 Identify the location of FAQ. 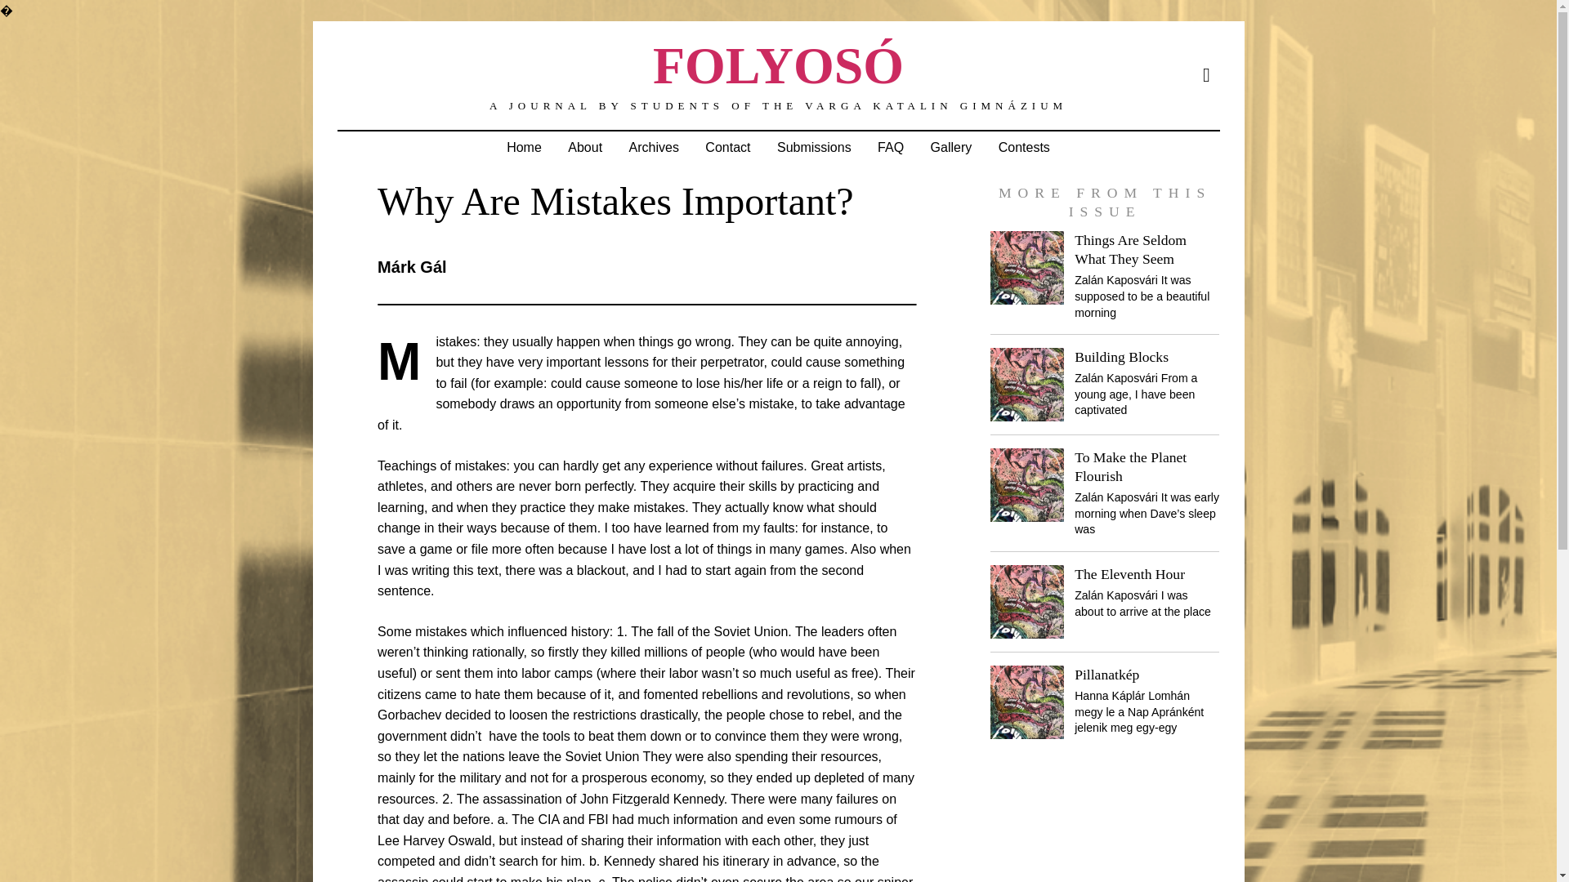
(890, 147).